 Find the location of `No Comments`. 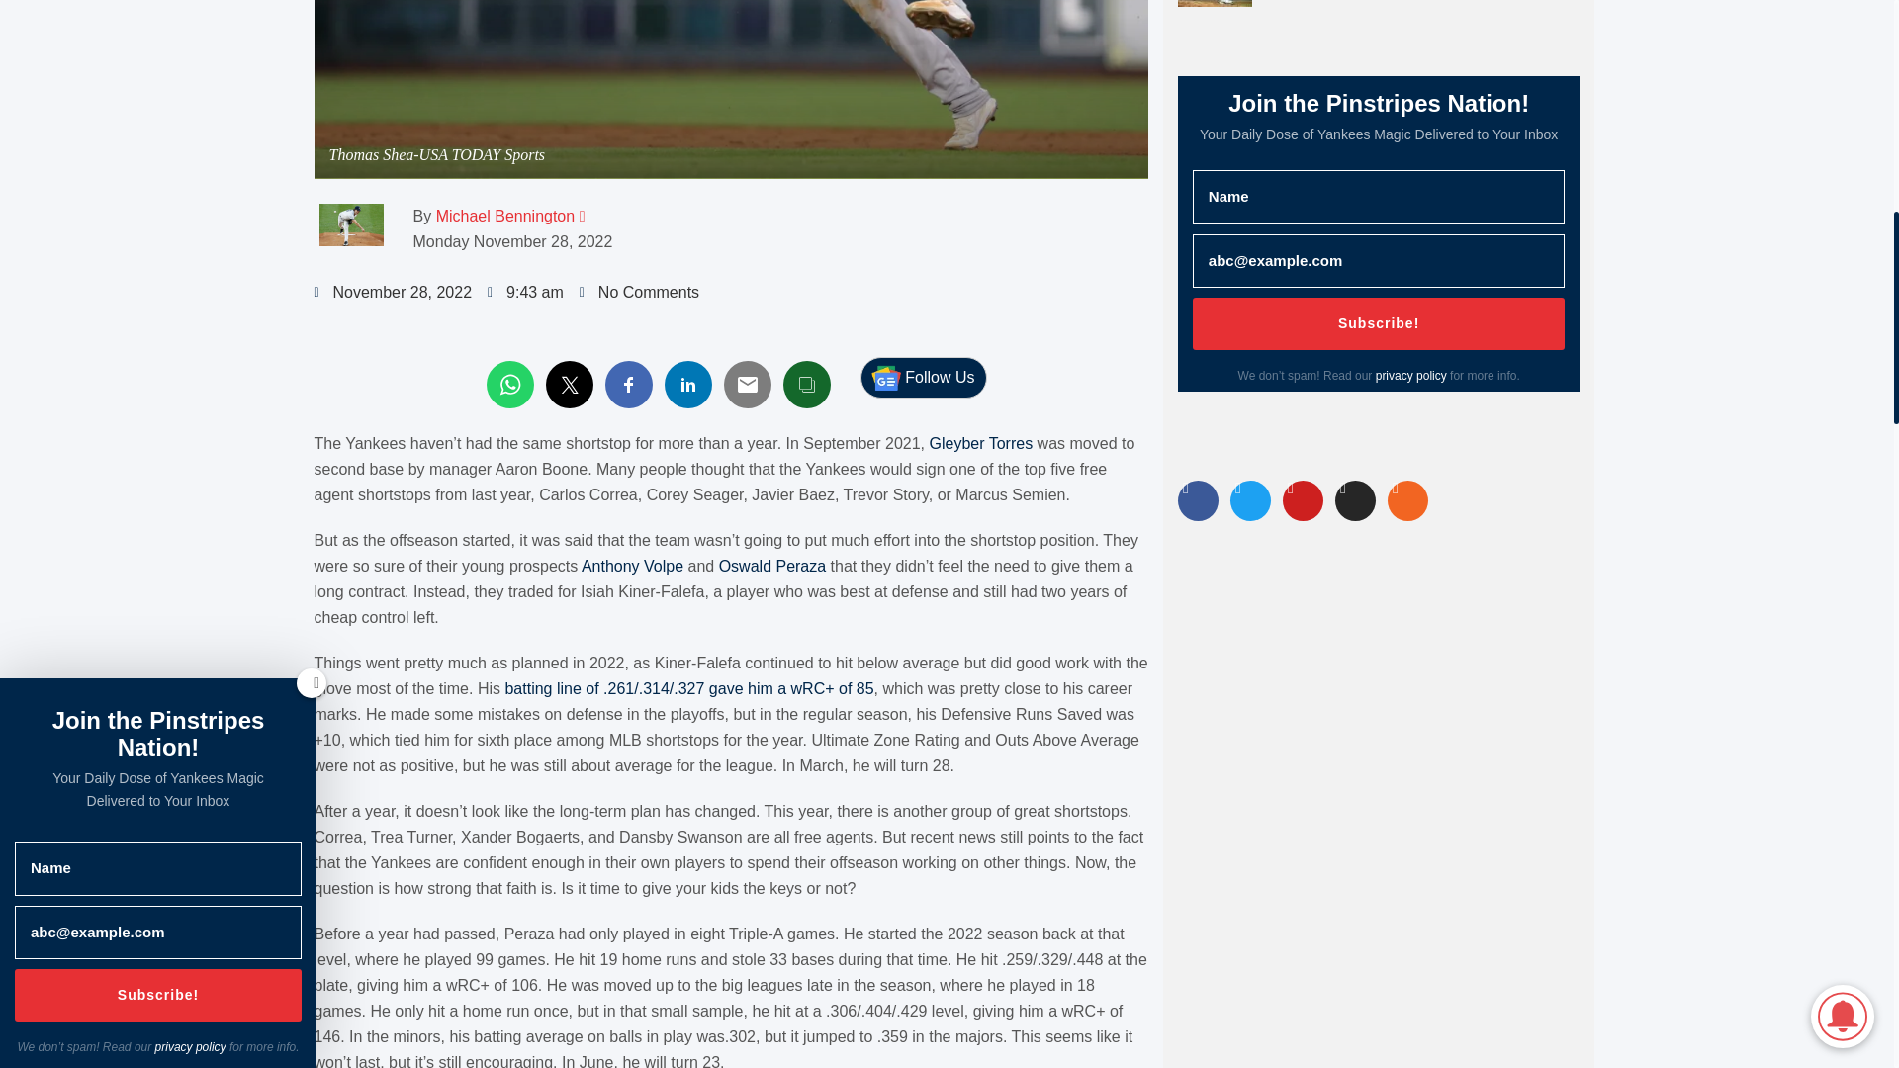

No Comments is located at coordinates (639, 292).